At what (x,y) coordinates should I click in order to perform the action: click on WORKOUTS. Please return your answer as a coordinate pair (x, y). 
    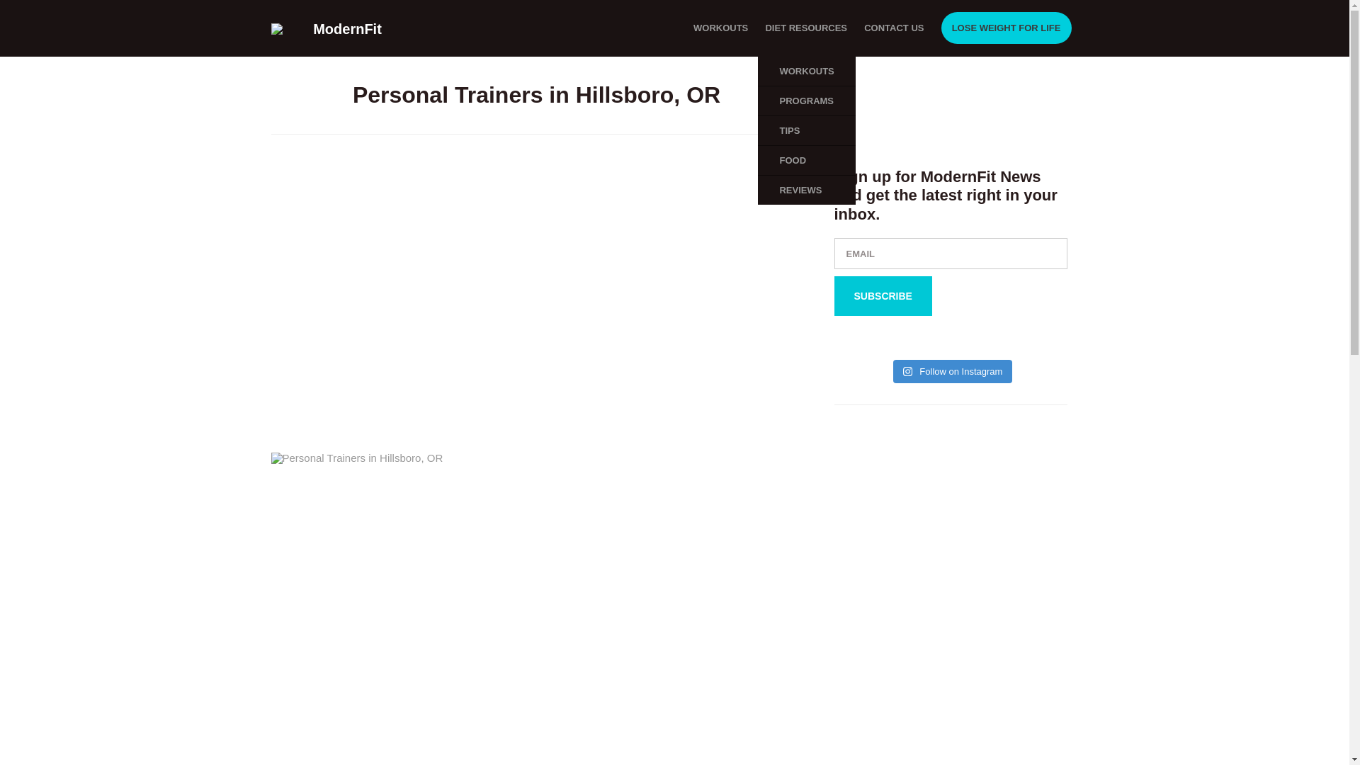
    Looking at the image, I should click on (806, 71).